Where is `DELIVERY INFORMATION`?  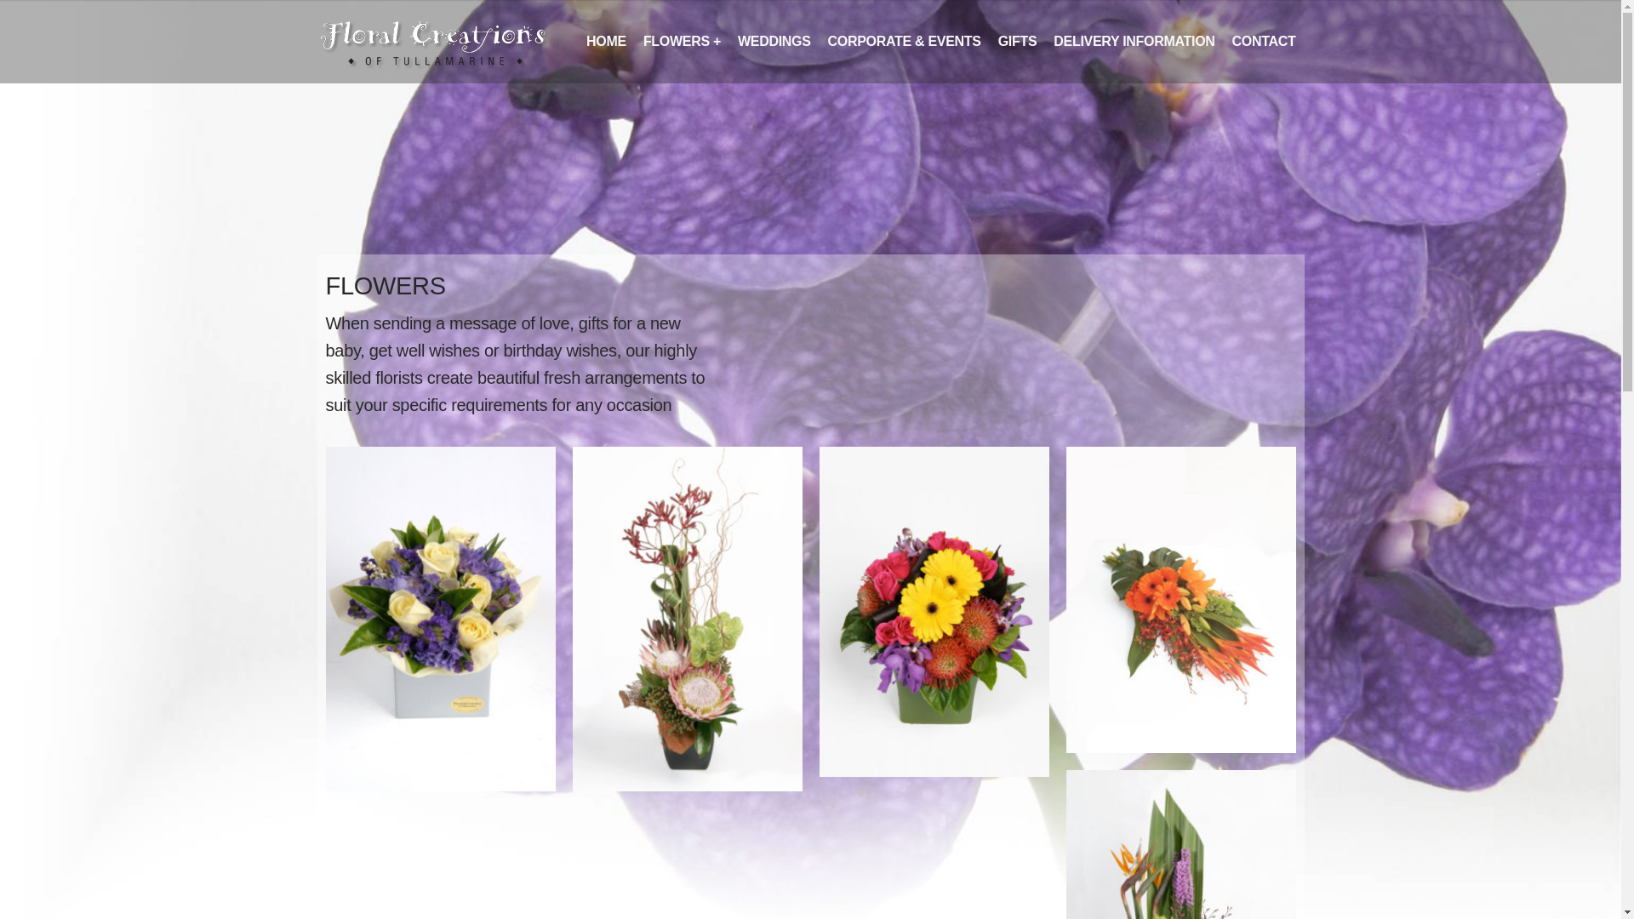 DELIVERY INFORMATION is located at coordinates (1134, 41).